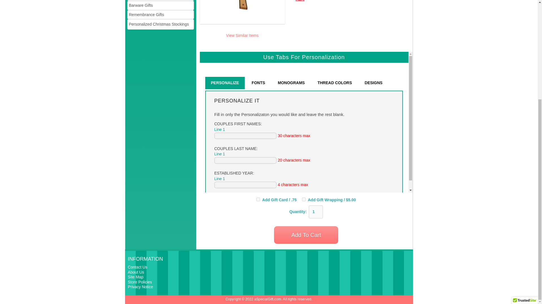 The height and width of the screenshot is (304, 542). Describe the element at coordinates (304, 199) in the screenshot. I see `ON` at that location.